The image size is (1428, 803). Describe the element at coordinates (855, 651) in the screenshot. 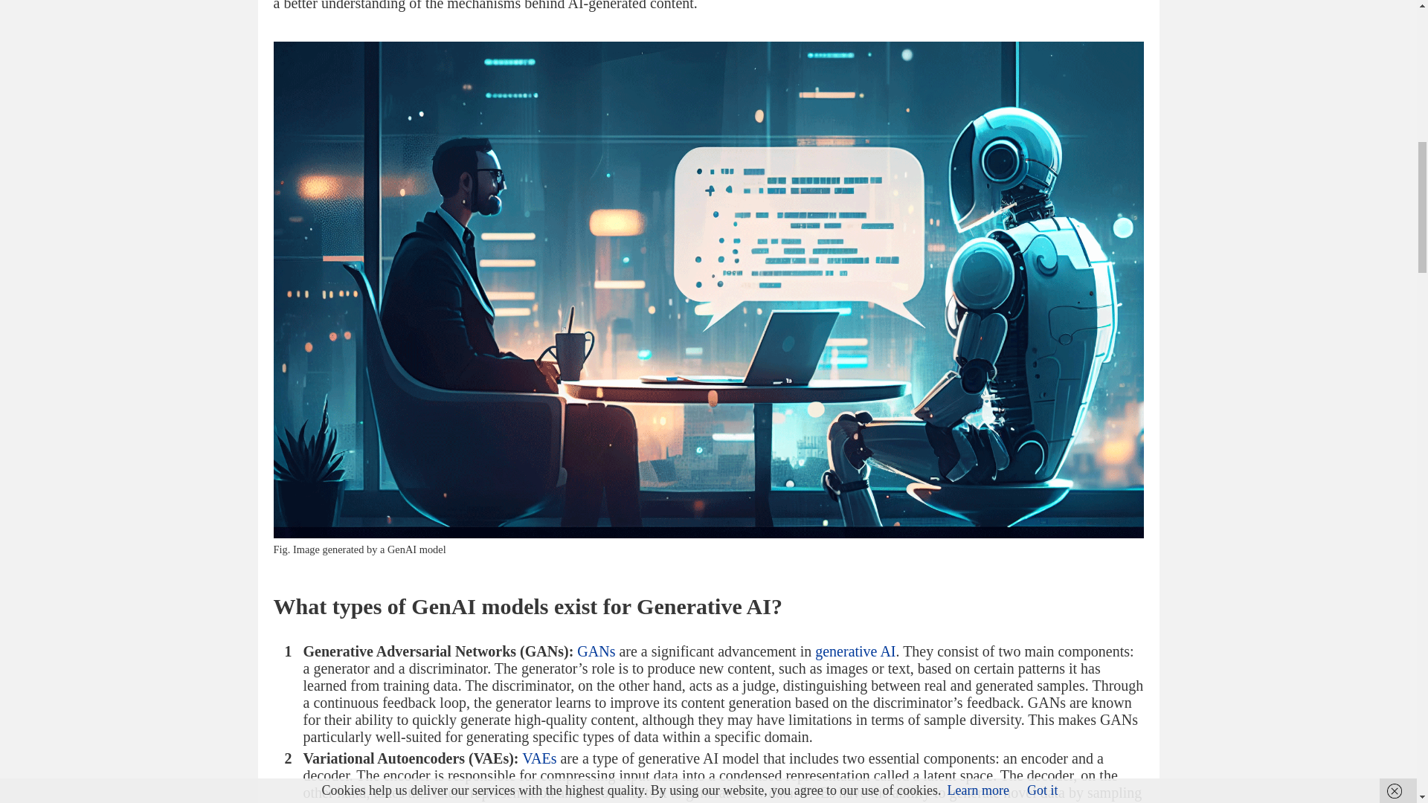

I see `generative AI` at that location.